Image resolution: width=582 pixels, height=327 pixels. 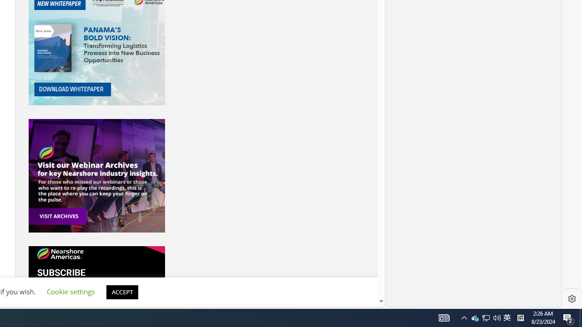 I want to click on ACCEPT, so click(x=122, y=292).